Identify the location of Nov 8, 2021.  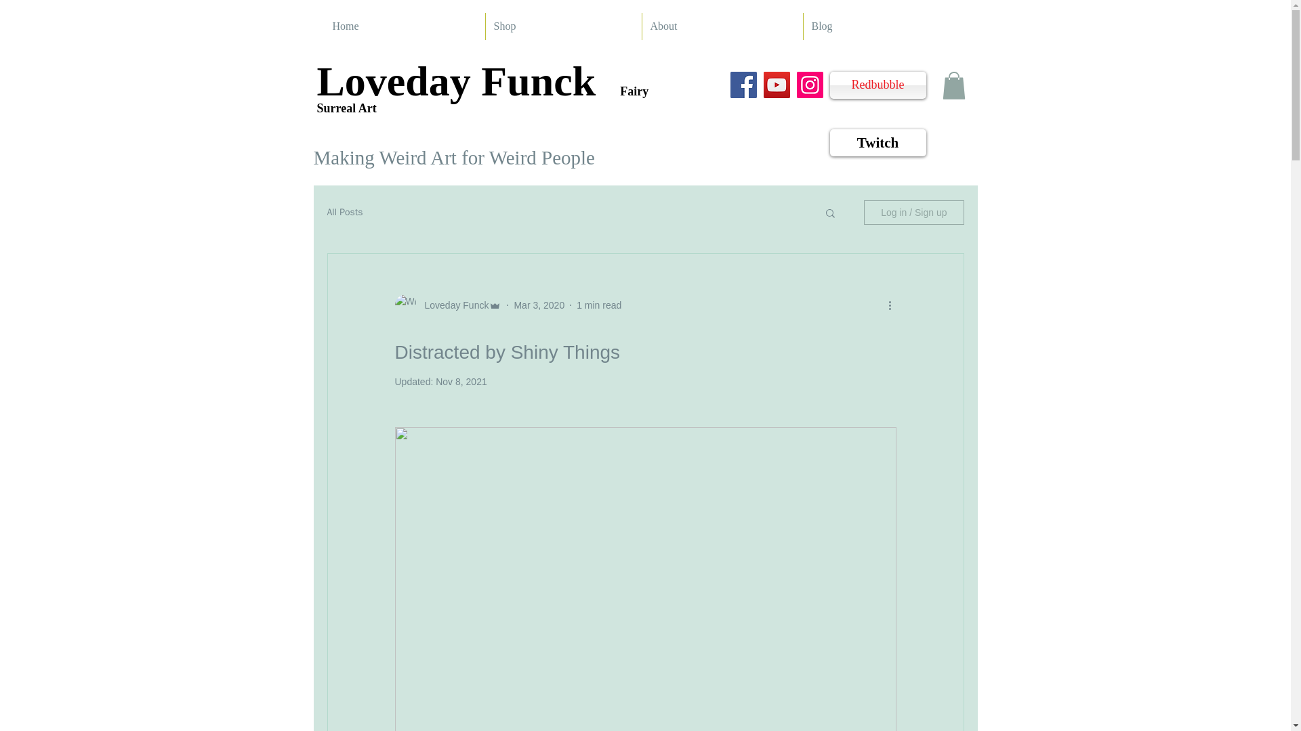
(461, 382).